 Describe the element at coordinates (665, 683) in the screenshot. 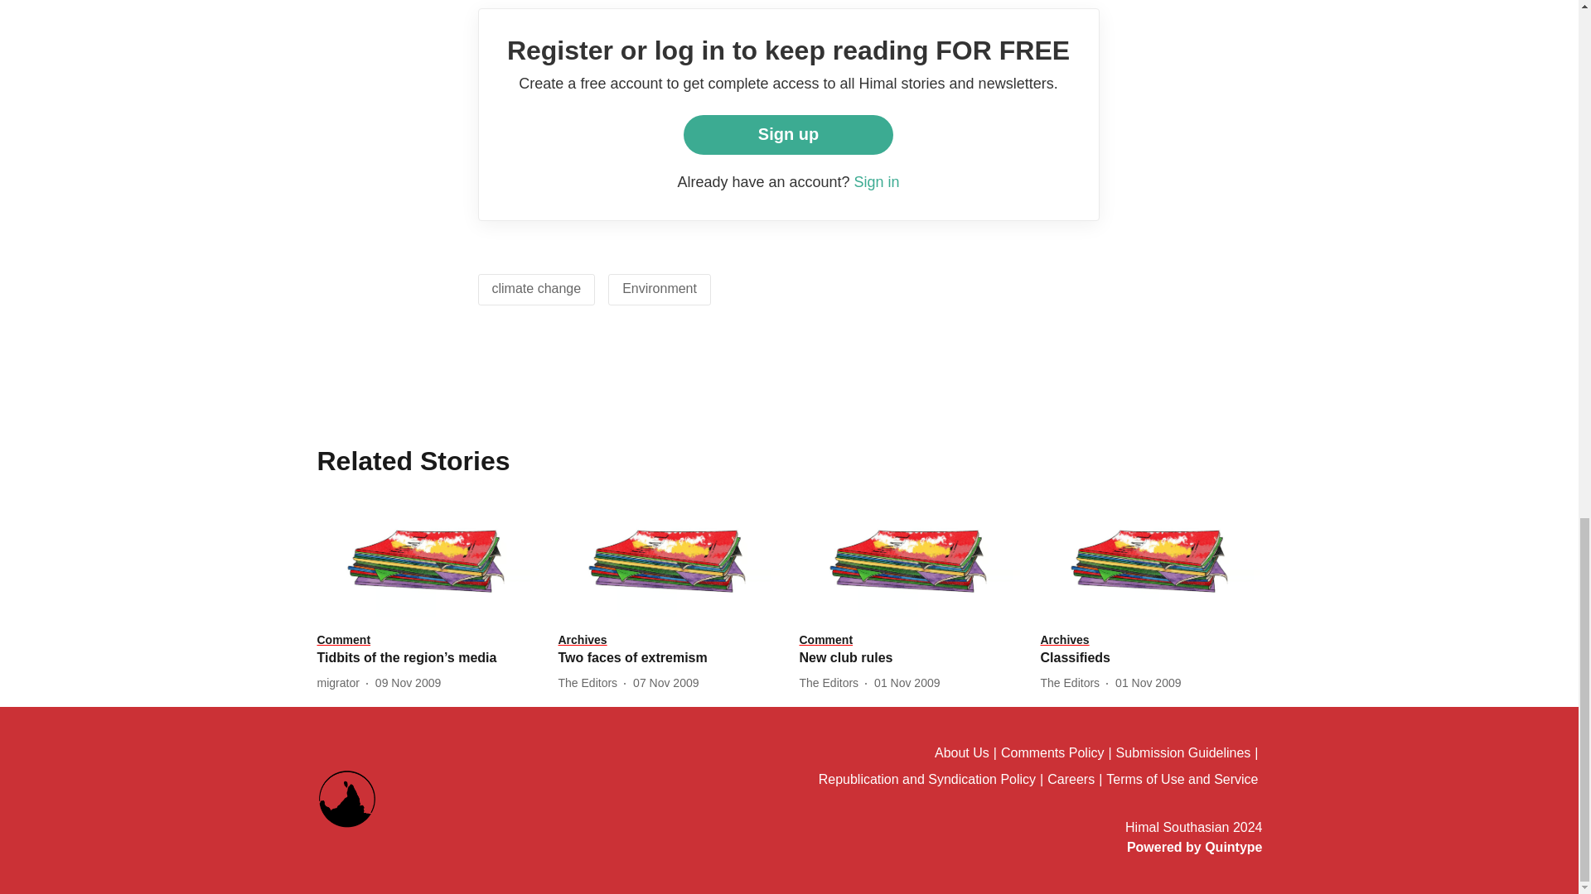

I see `2009-11-06 18:30` at that location.